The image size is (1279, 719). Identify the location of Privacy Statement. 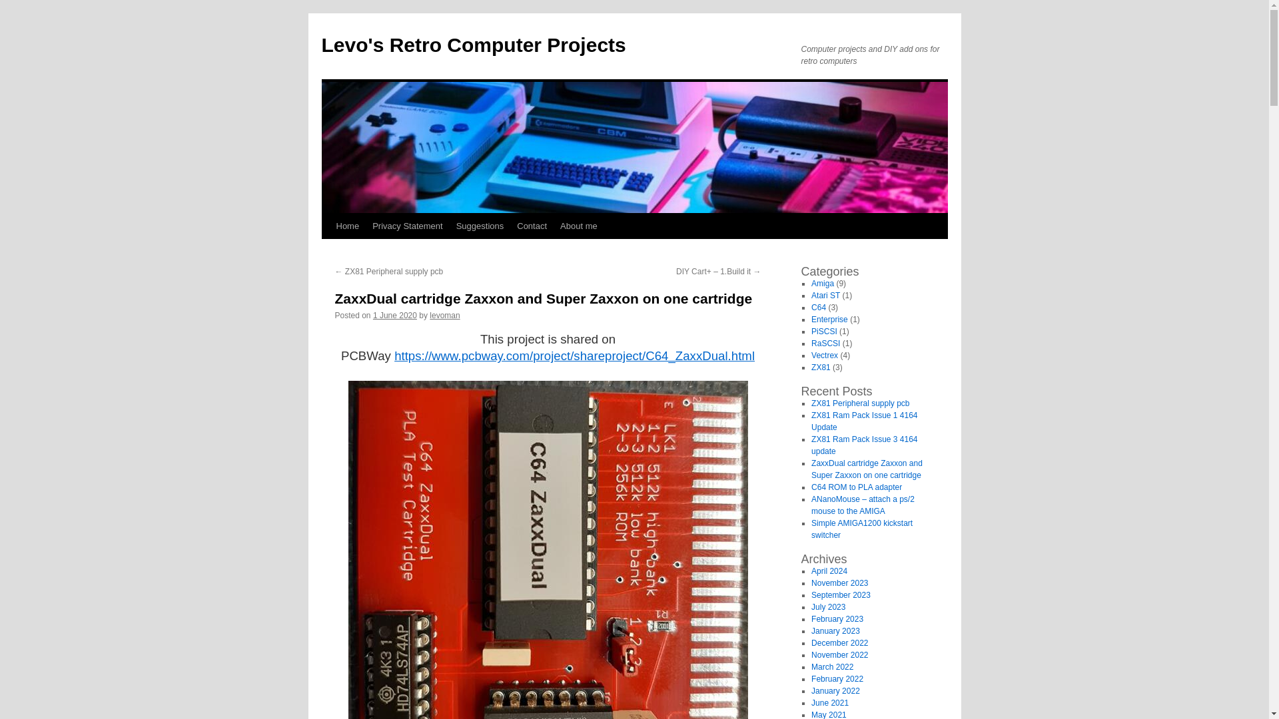
(408, 226).